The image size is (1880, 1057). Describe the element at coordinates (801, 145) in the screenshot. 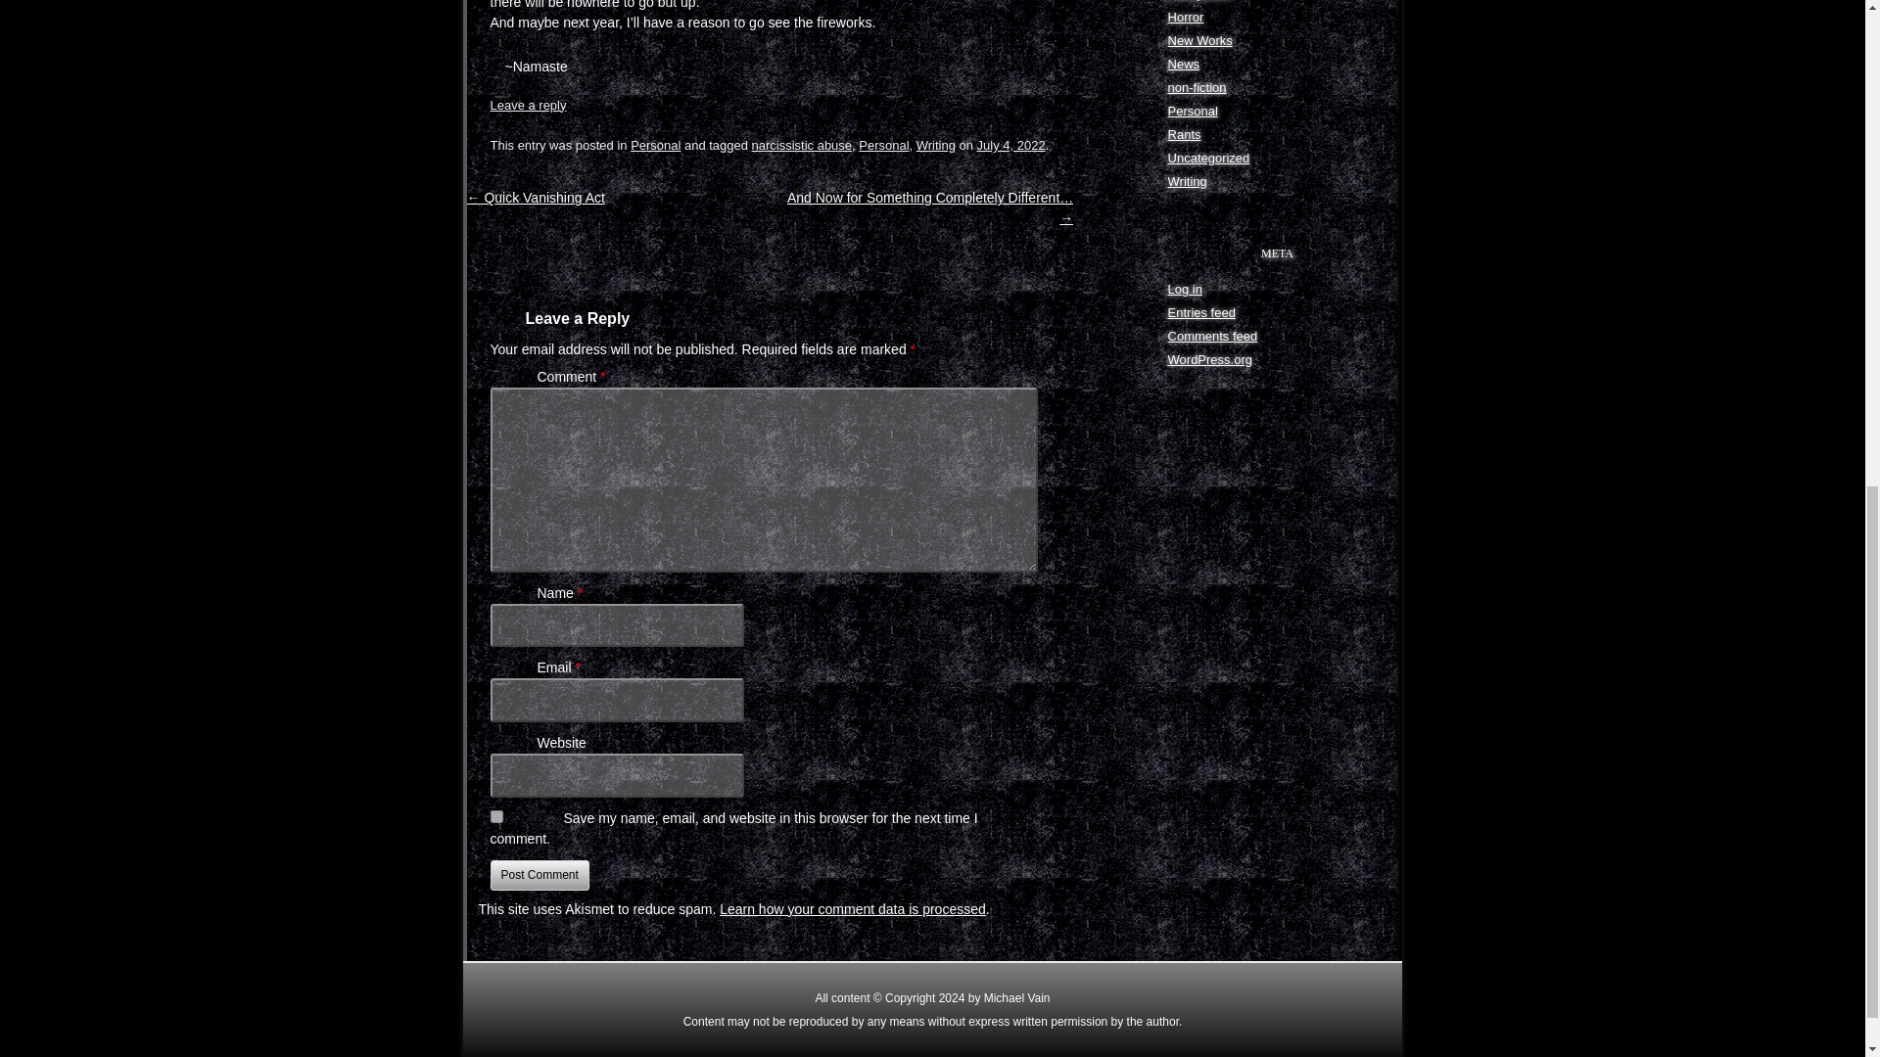

I see `narcissistic abuse` at that location.